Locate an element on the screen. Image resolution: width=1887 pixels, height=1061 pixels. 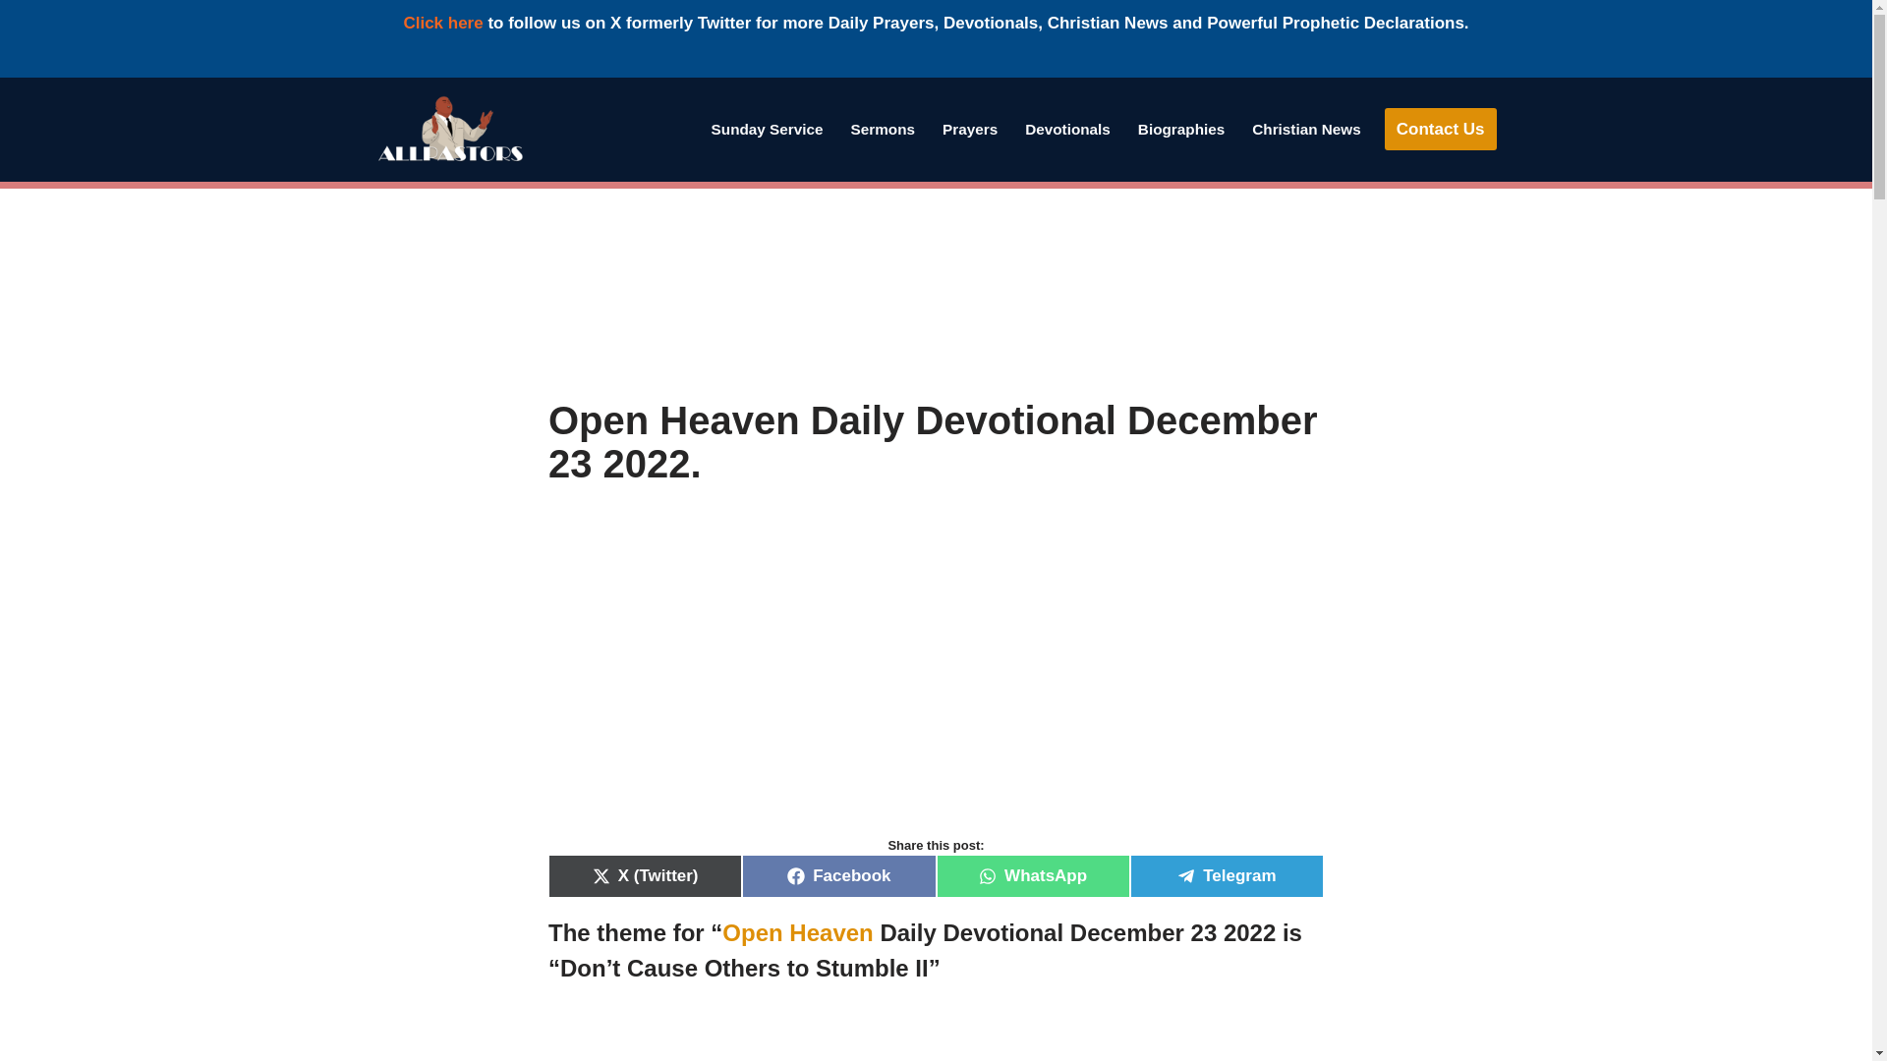
Christian News is located at coordinates (1306, 128).